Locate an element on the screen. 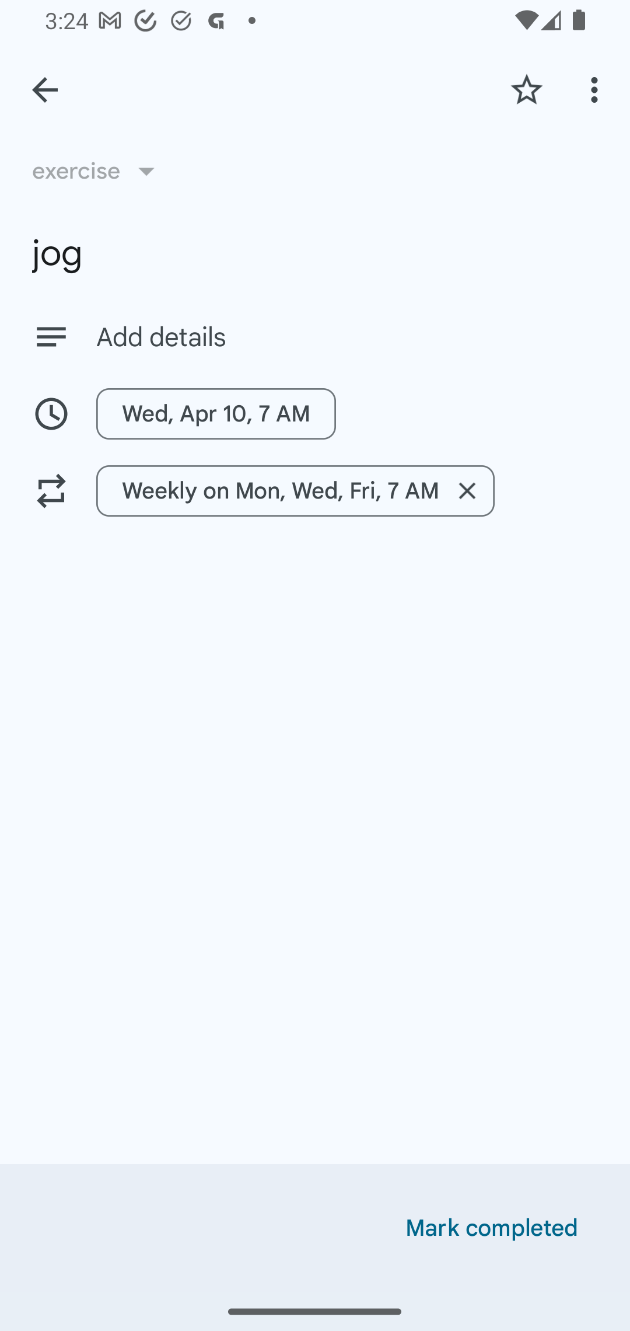  Wed, Apr 10, 7 AM is located at coordinates (315, 413).